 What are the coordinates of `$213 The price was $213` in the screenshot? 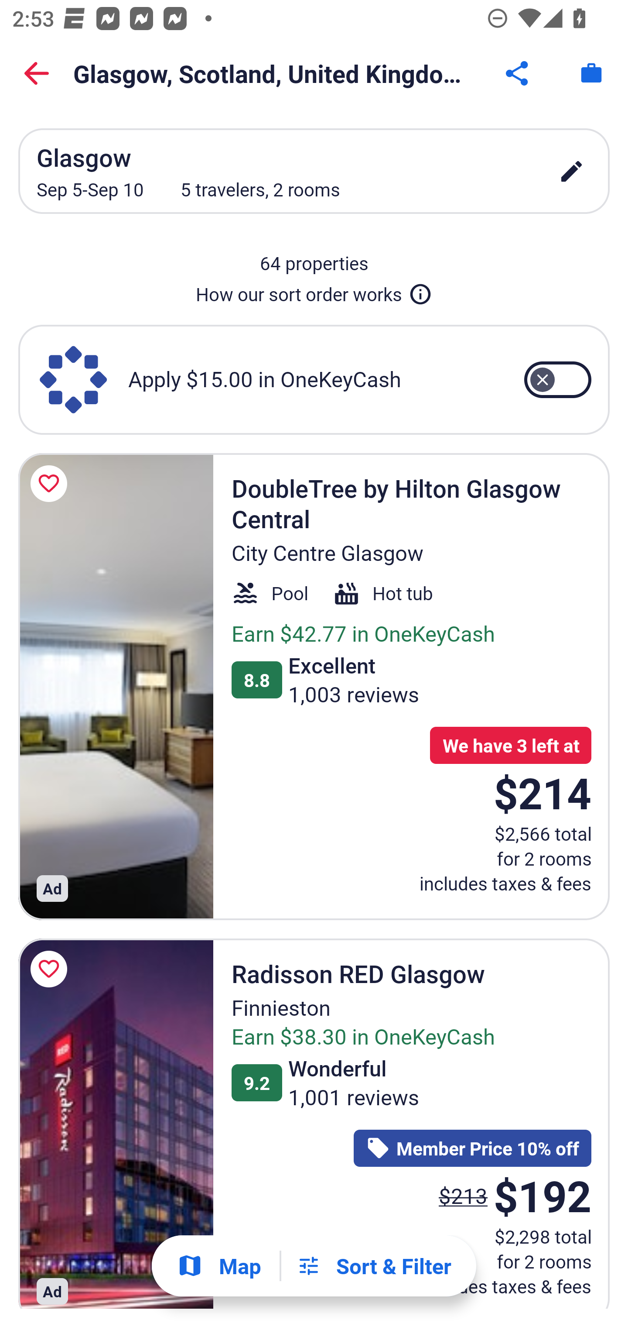 It's located at (463, 1195).